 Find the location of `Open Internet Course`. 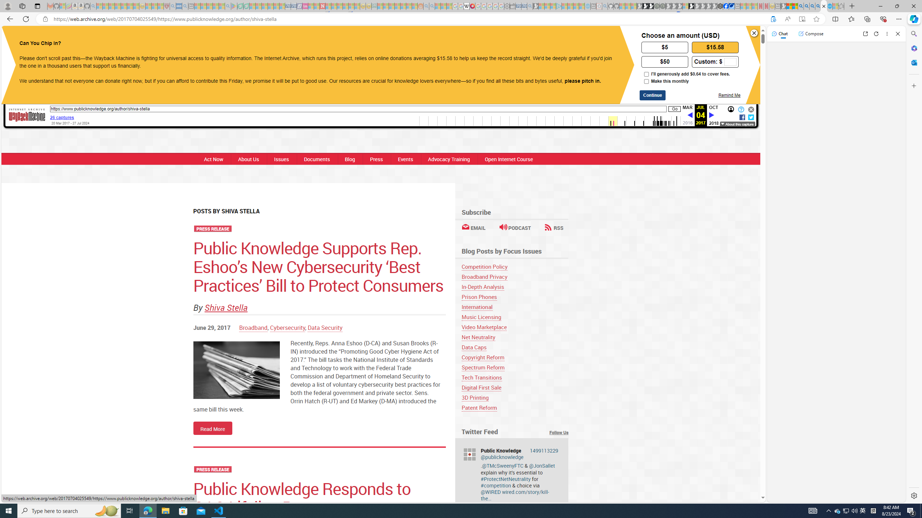

Open Internet Course is located at coordinates (509, 159).